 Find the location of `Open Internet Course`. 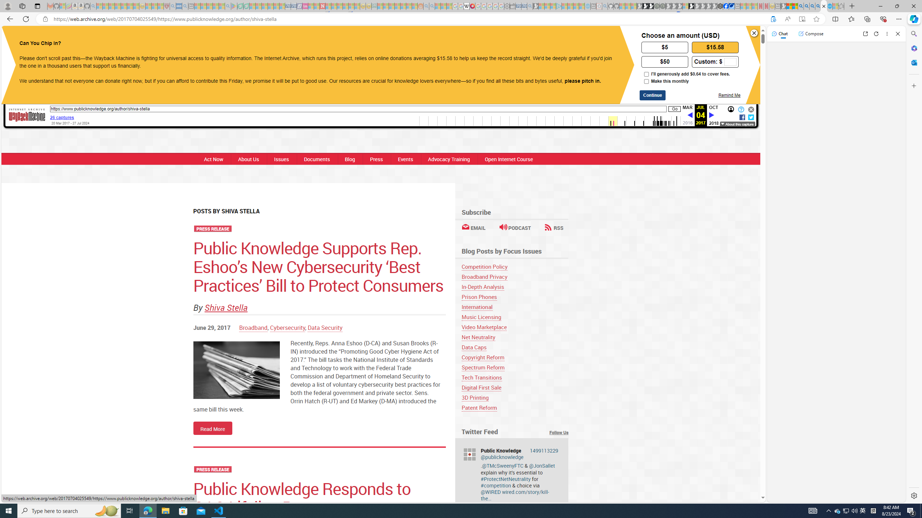

Open Internet Course is located at coordinates (509, 159).